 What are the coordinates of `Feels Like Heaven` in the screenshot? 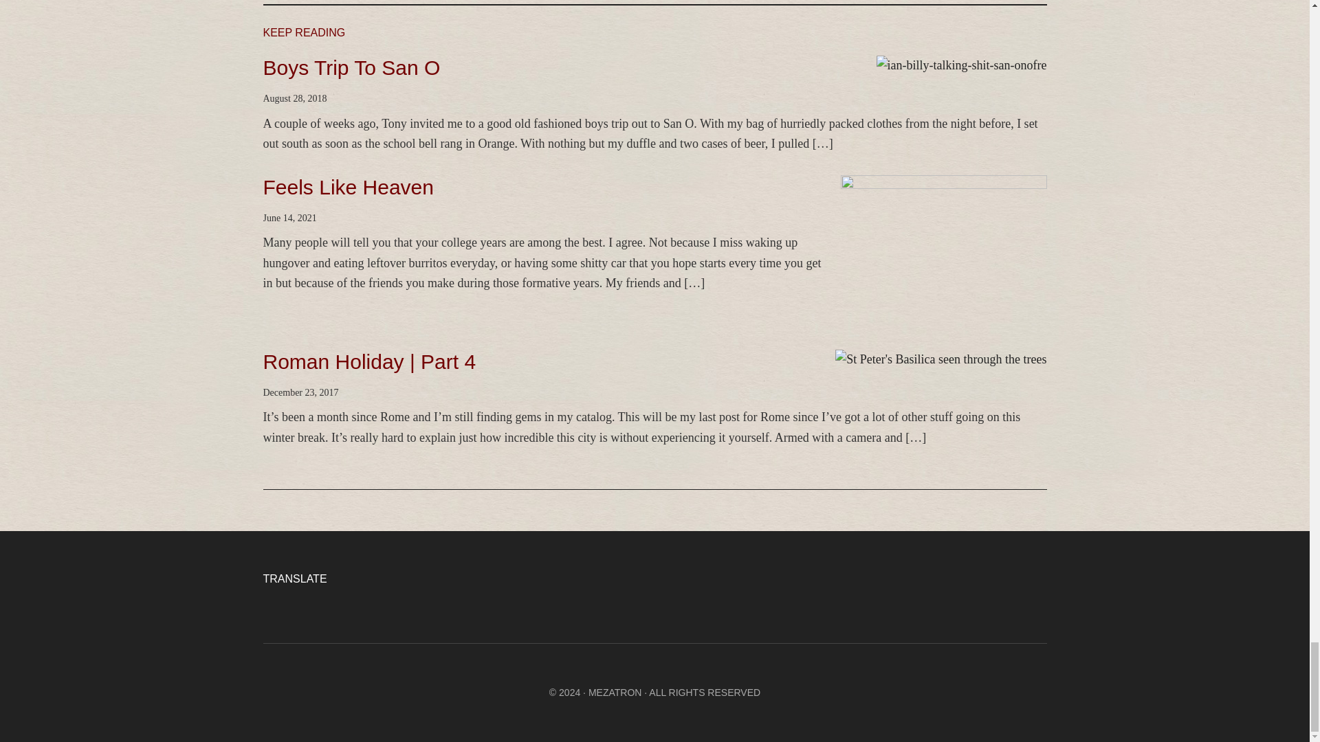 It's located at (348, 187).